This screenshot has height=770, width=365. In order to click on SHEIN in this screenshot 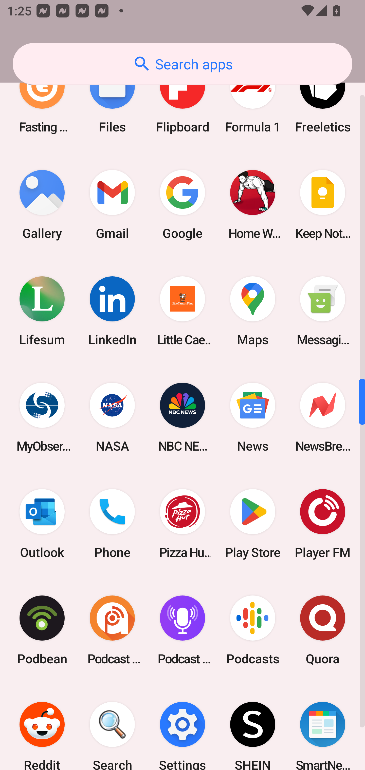, I will do `click(252, 727)`.